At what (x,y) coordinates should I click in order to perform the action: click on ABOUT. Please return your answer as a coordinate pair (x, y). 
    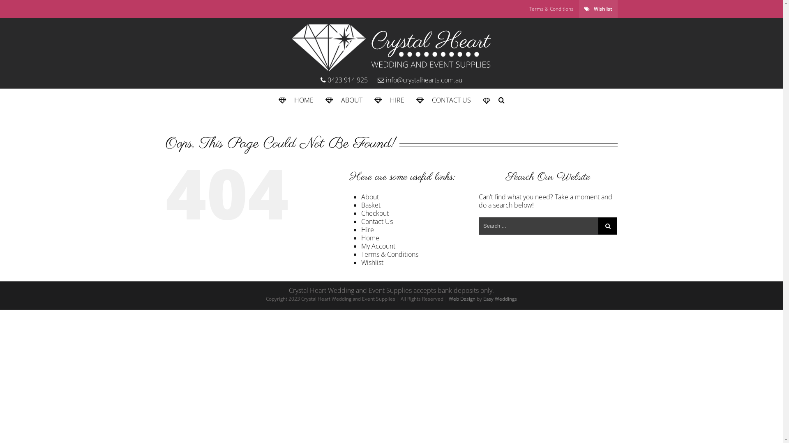
    Looking at the image, I should click on (344, 100).